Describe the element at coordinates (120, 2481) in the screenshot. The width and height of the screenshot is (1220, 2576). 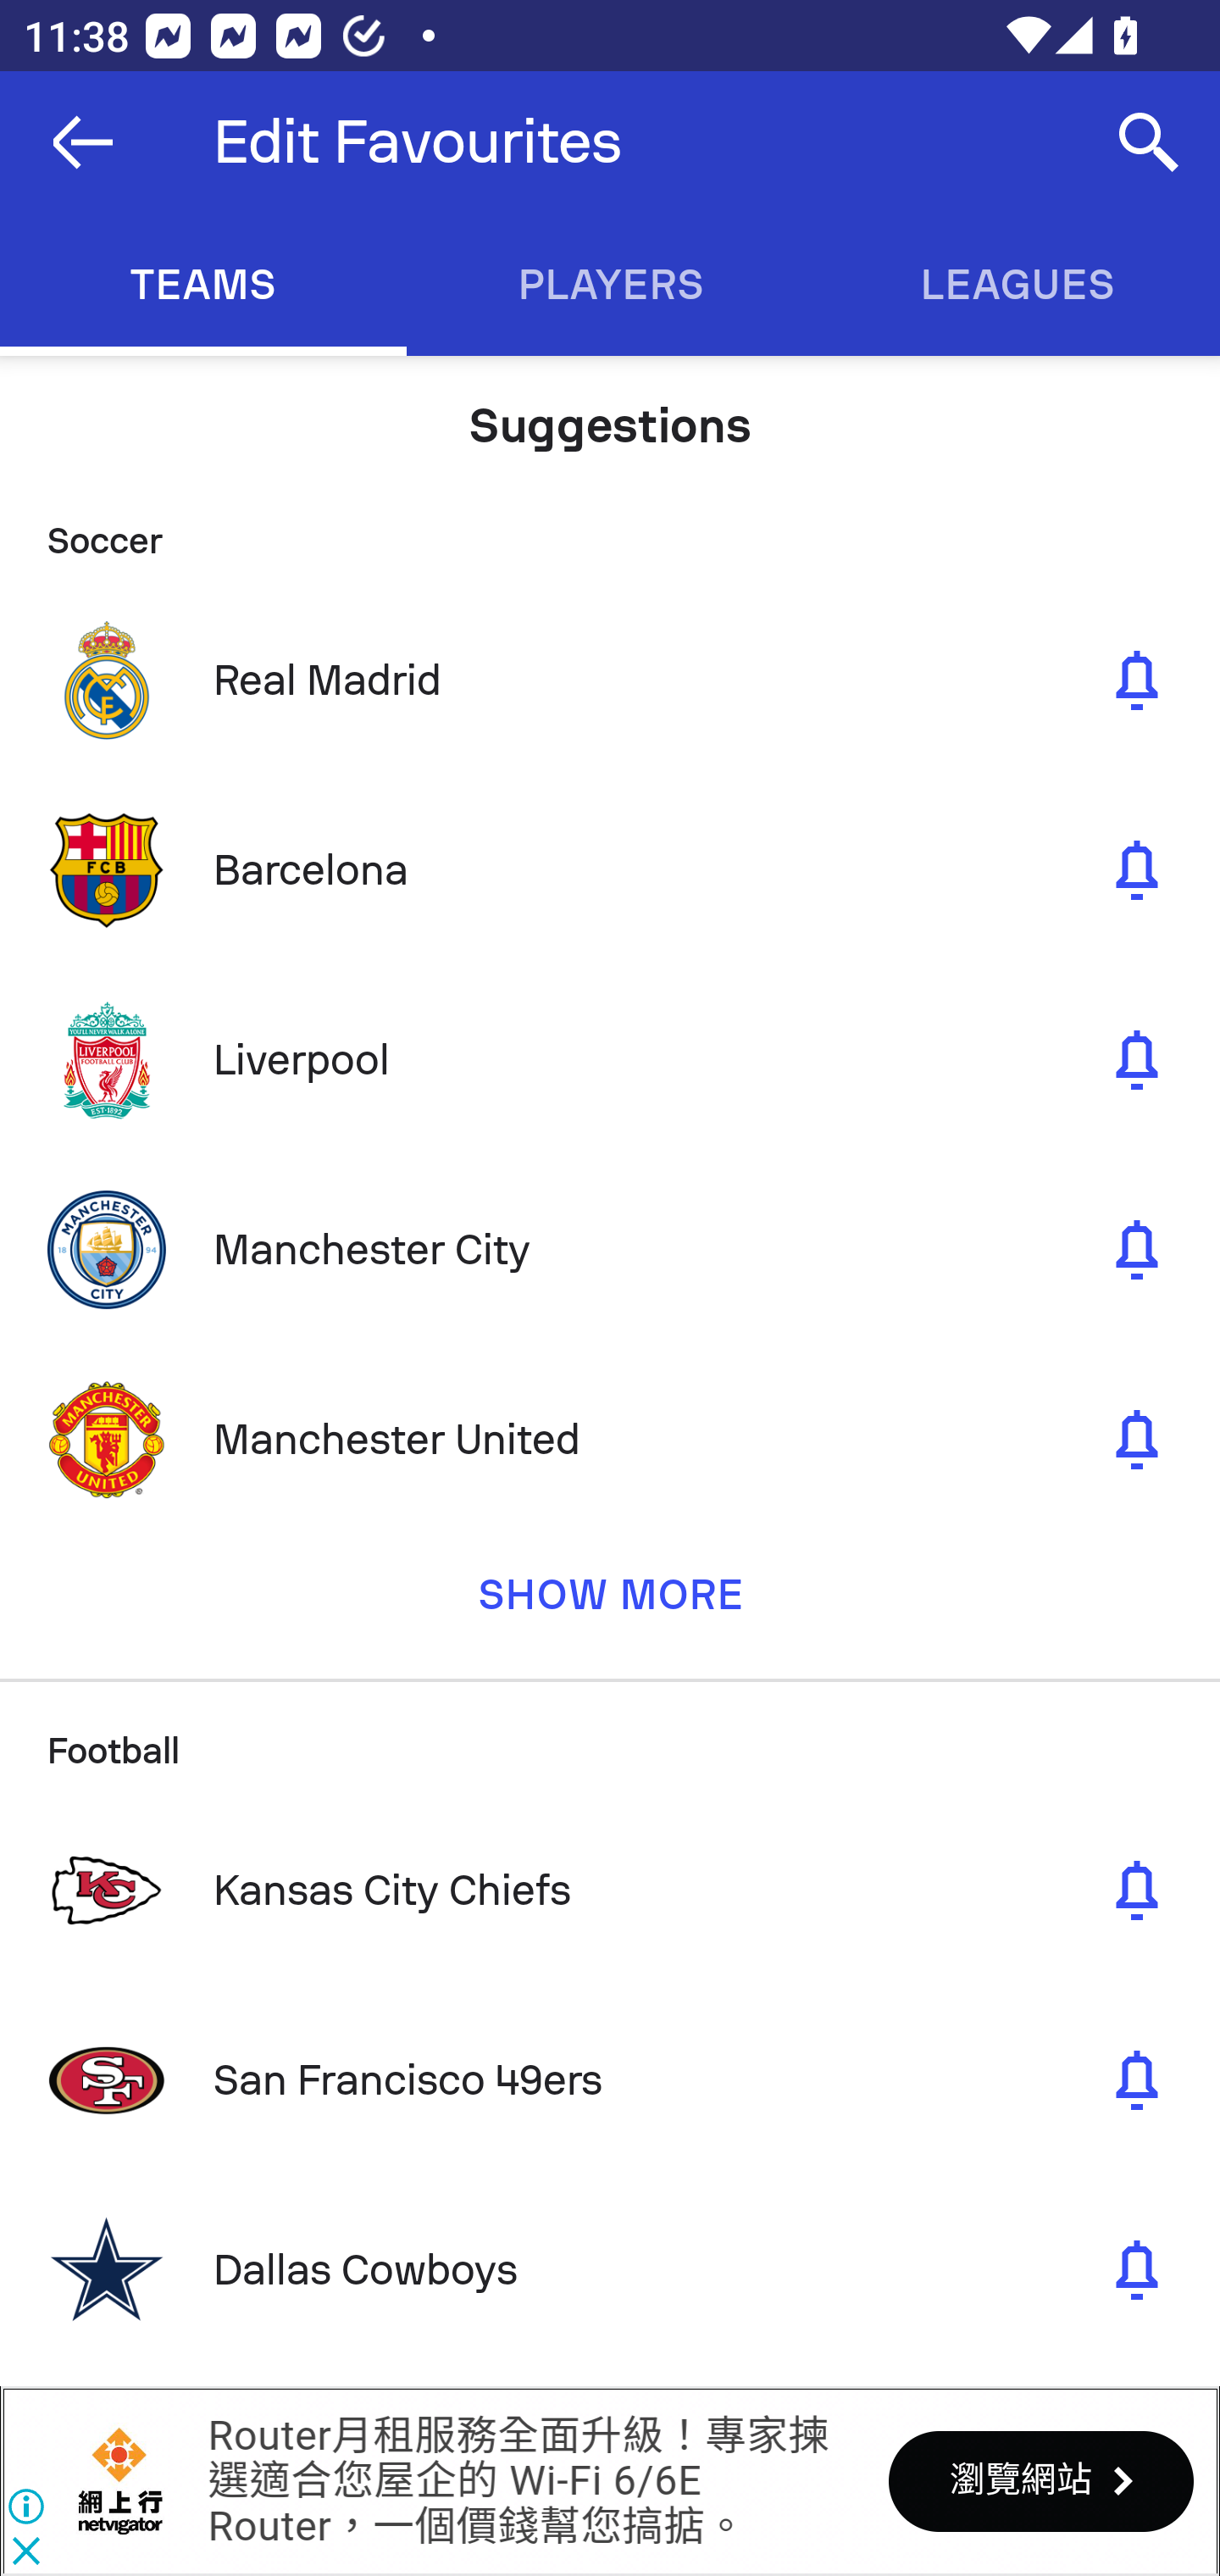
I see `網上行 Netvigator` at that location.